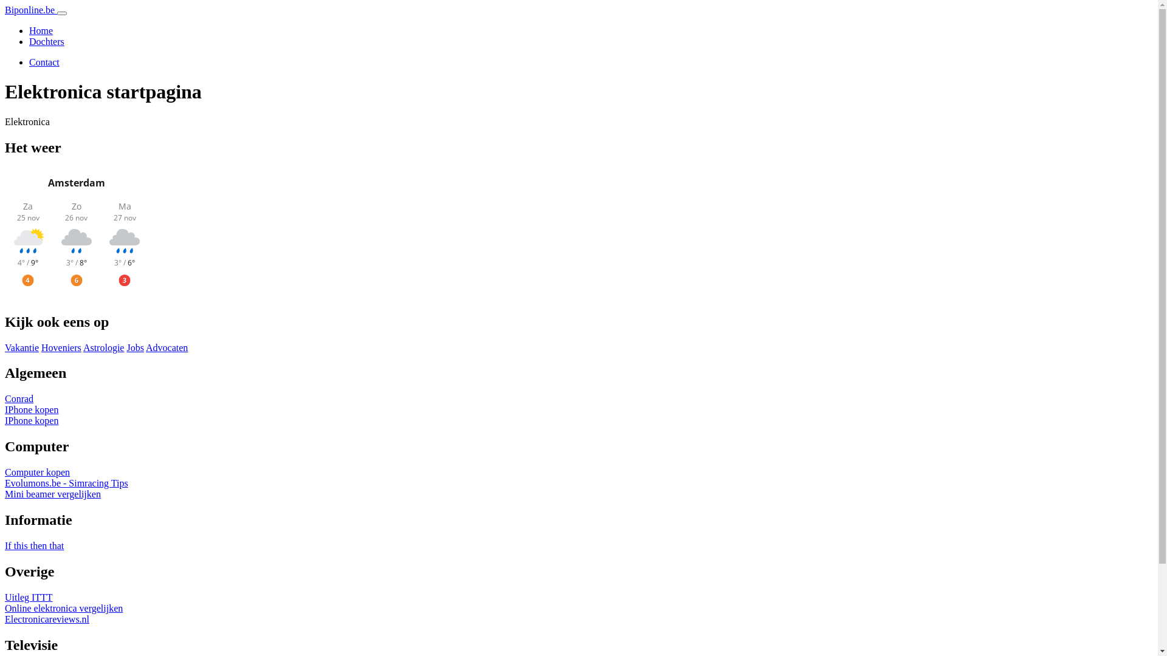 The height and width of the screenshot is (656, 1167). What do you see at coordinates (19, 398) in the screenshot?
I see `Conrad` at bounding box center [19, 398].